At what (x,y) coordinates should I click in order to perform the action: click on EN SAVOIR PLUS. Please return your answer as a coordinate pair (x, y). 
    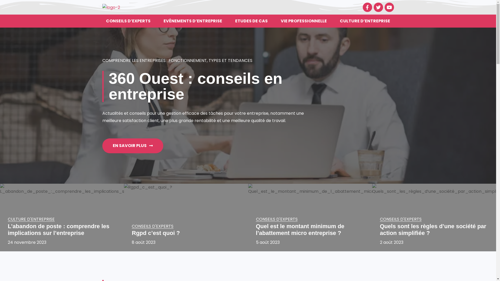
    Looking at the image, I should click on (133, 146).